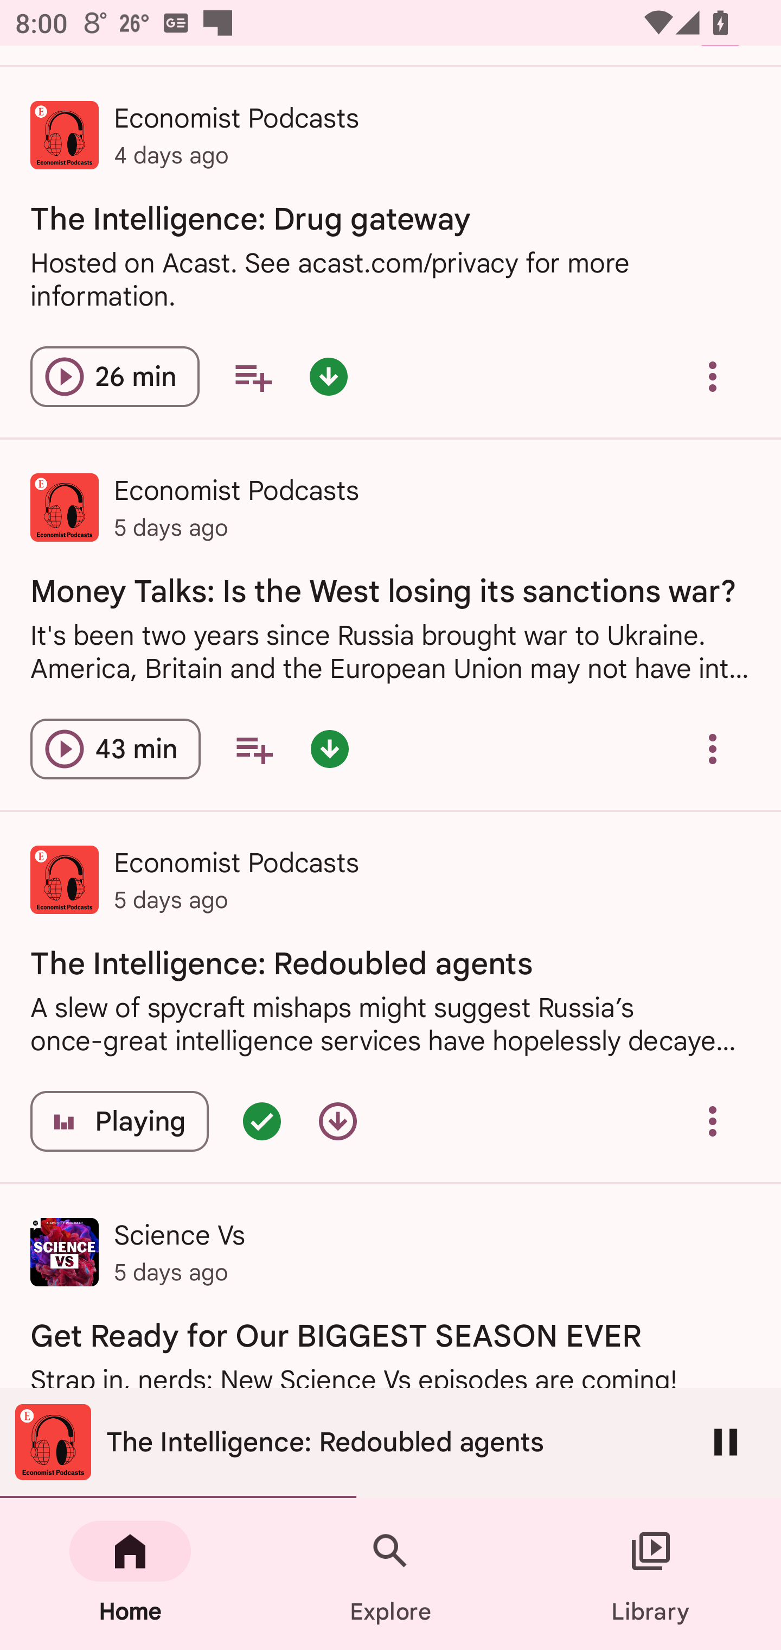 This screenshot has height=1650, width=781. What do you see at coordinates (726, 1442) in the screenshot?
I see `Pause` at bounding box center [726, 1442].